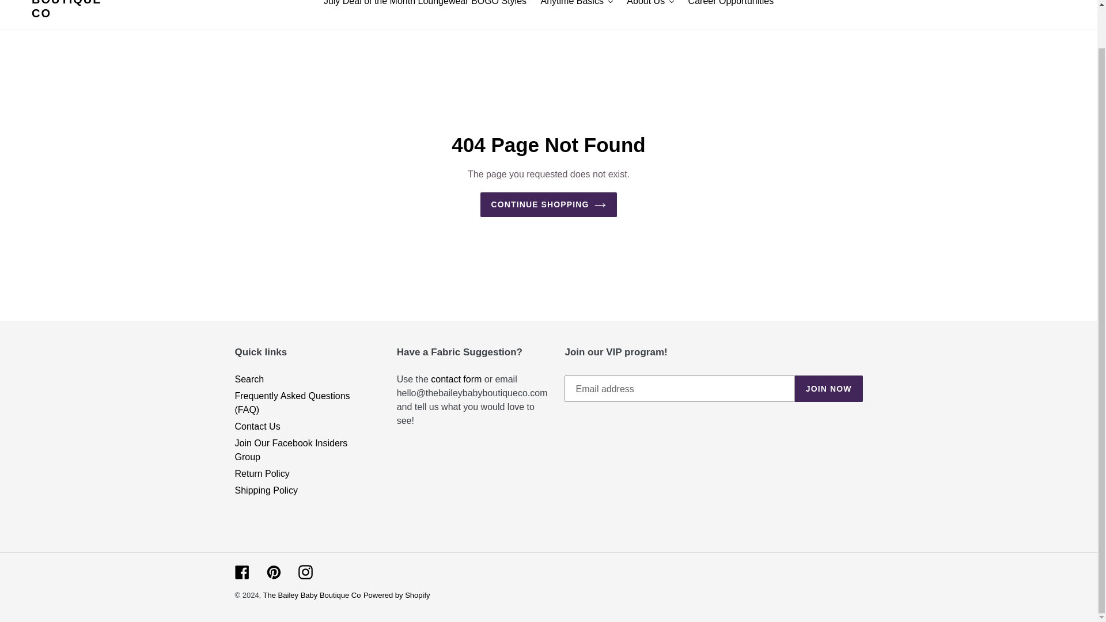 The height and width of the screenshot is (622, 1106). I want to click on Contact Us, so click(456, 379).